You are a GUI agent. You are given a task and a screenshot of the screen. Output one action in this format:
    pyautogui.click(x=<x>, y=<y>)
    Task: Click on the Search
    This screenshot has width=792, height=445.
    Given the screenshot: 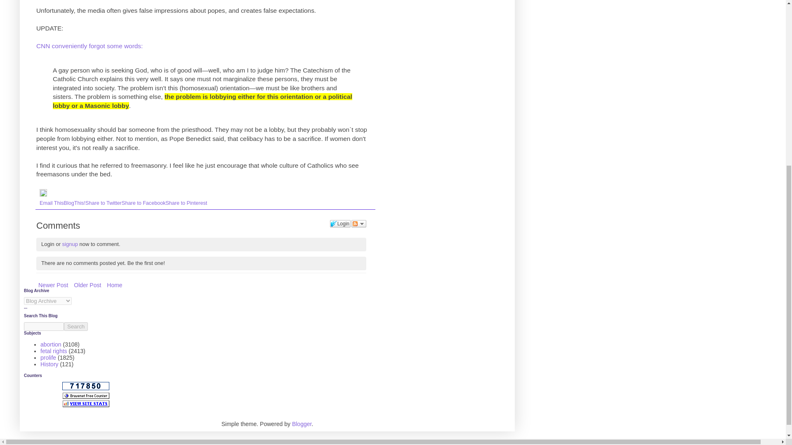 What is the action you would take?
    pyautogui.click(x=76, y=326)
    